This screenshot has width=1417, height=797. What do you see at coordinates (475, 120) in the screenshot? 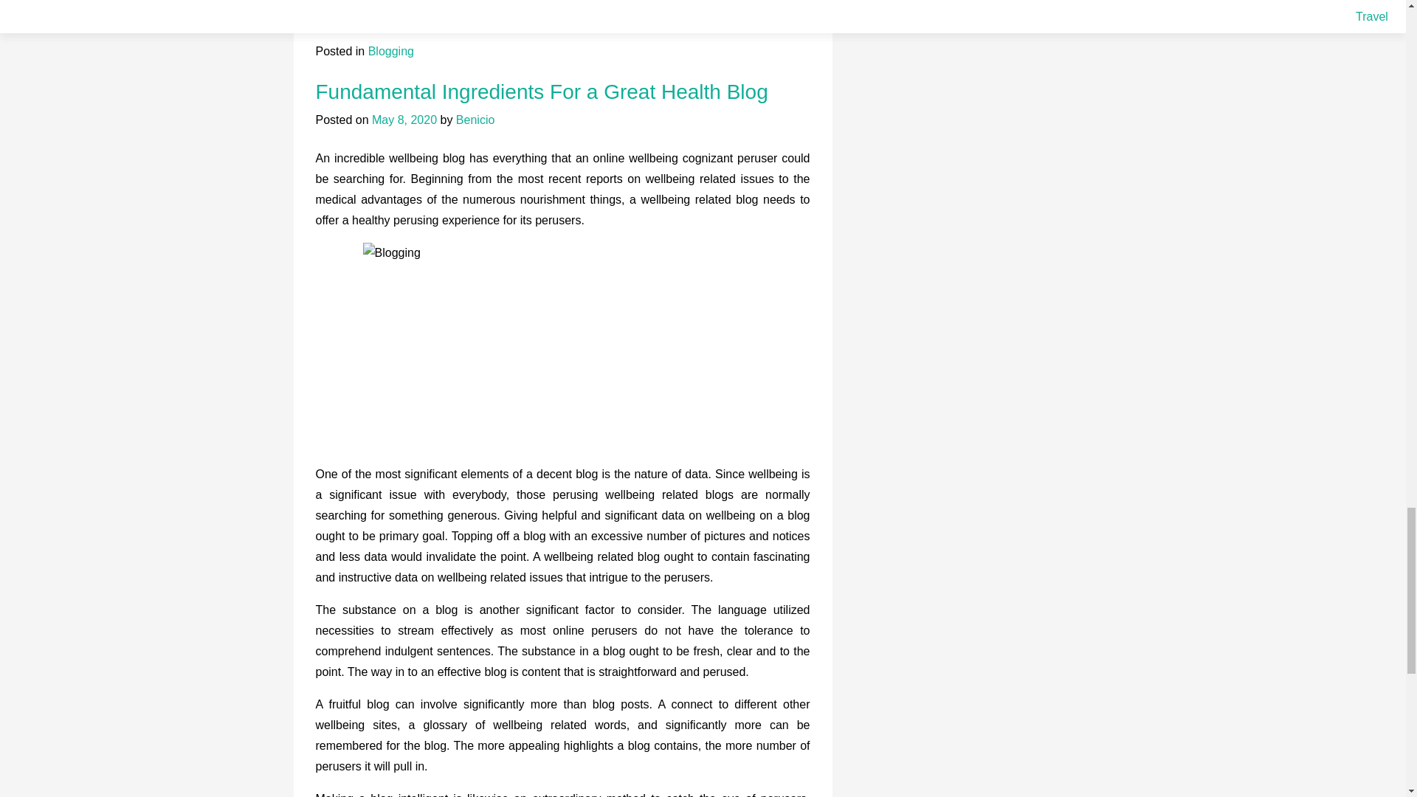
I see `Benicio` at bounding box center [475, 120].